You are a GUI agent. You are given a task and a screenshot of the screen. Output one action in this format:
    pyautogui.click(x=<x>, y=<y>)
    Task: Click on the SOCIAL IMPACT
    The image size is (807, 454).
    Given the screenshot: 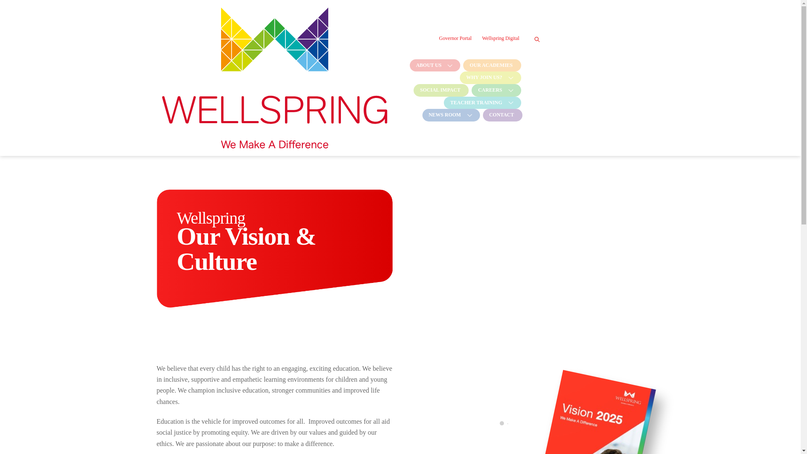 What is the action you would take?
    pyautogui.click(x=440, y=90)
    